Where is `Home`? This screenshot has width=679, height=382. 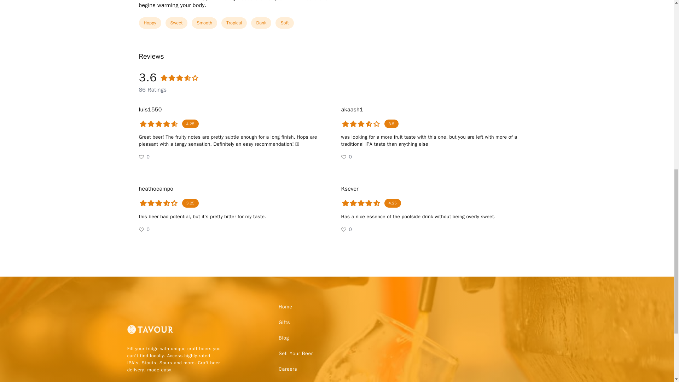
Home is located at coordinates (285, 307).